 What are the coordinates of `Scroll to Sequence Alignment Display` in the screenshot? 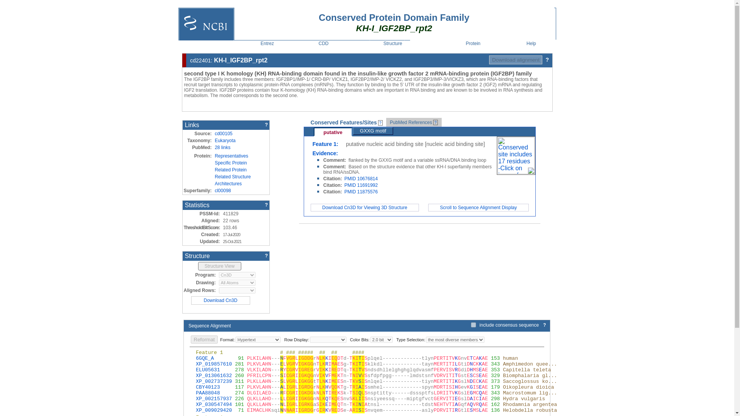 It's located at (478, 208).